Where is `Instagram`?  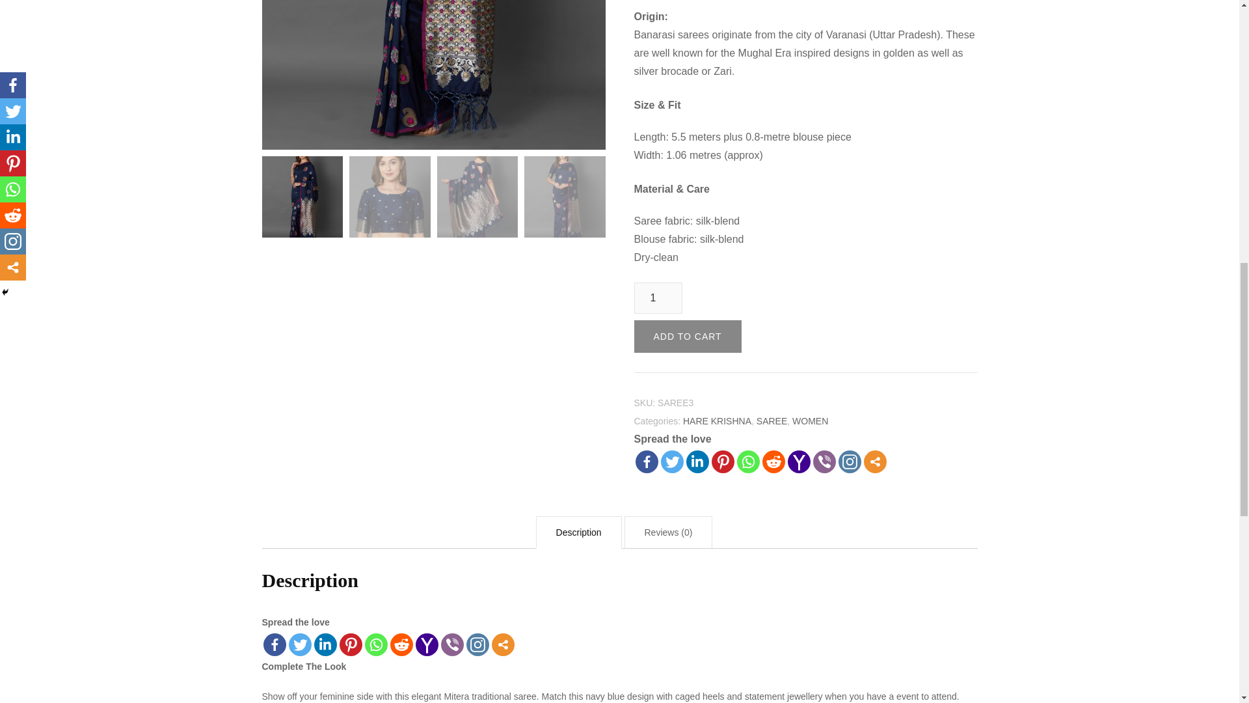
Instagram is located at coordinates (849, 462).